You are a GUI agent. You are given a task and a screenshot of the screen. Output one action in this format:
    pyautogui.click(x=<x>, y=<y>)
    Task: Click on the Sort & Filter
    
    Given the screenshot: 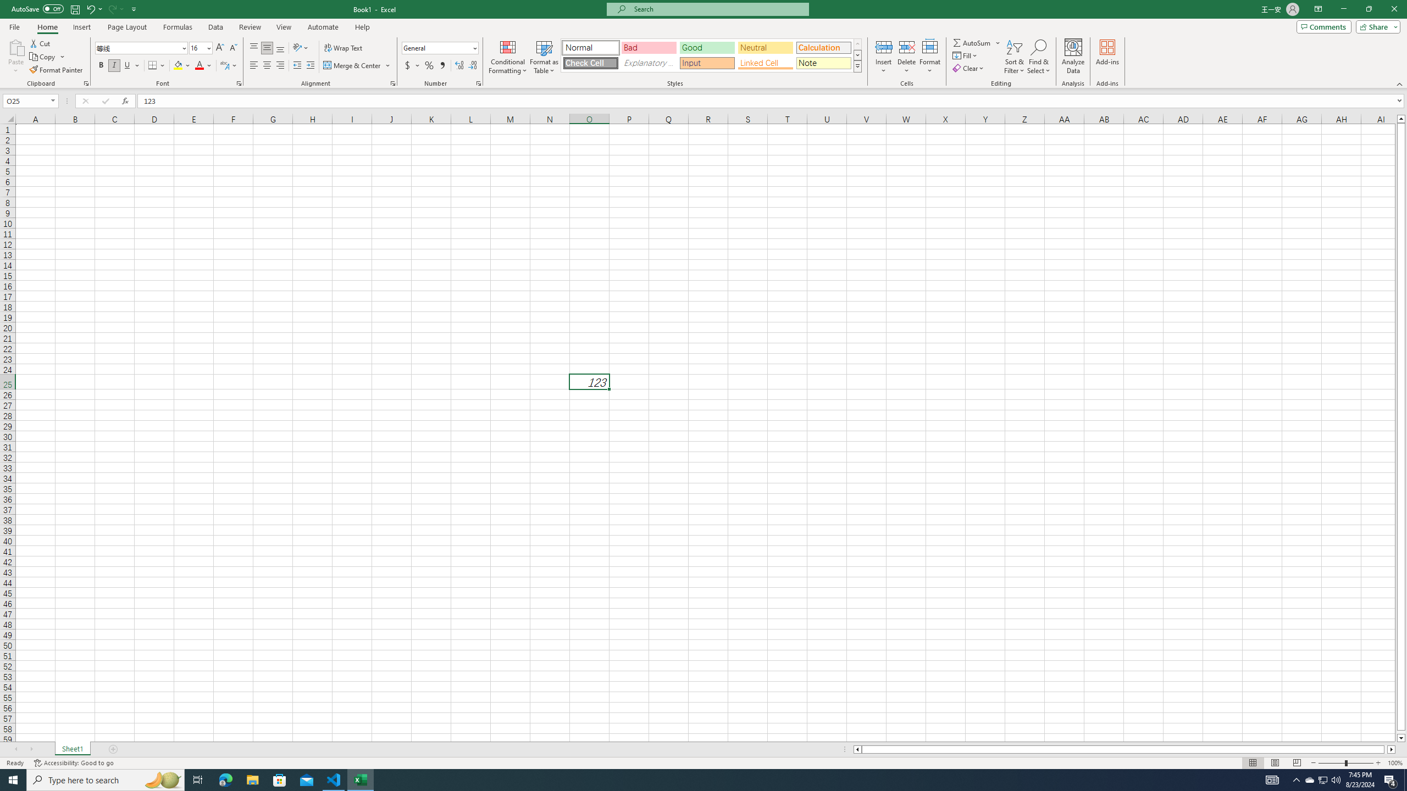 What is the action you would take?
    pyautogui.click(x=1015, y=57)
    